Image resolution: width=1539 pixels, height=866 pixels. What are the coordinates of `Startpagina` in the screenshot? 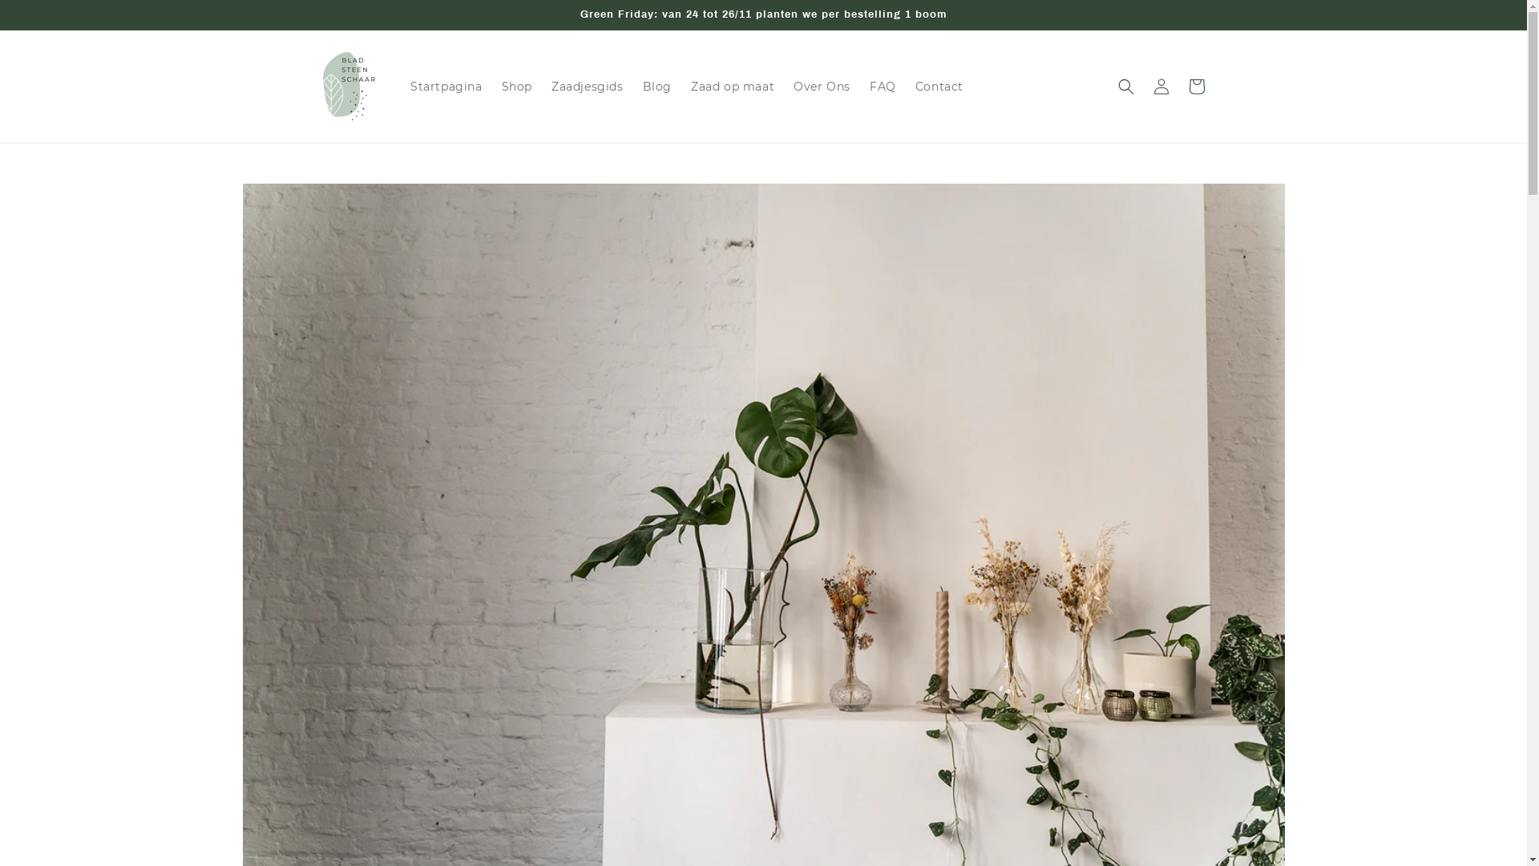 It's located at (446, 87).